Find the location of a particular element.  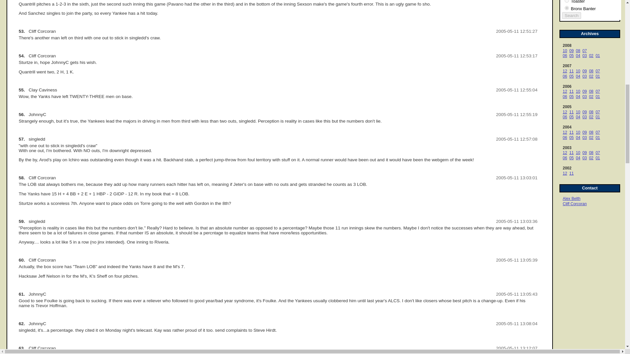

Search is located at coordinates (571, 15).